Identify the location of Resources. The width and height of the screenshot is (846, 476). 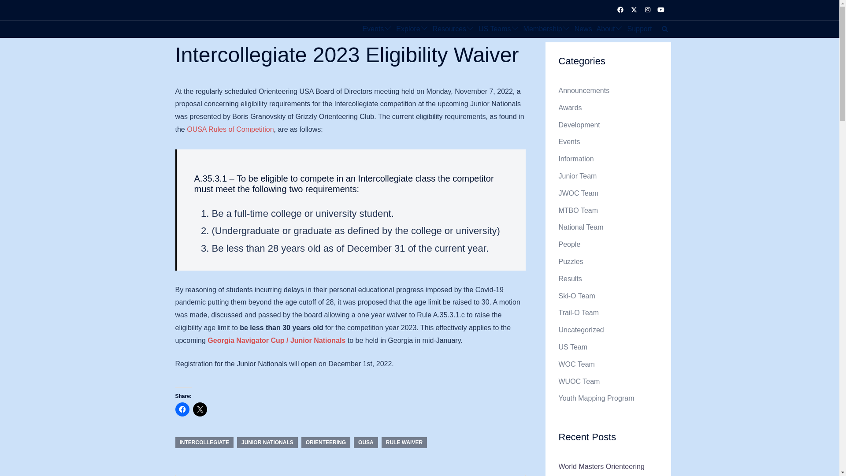
(449, 29).